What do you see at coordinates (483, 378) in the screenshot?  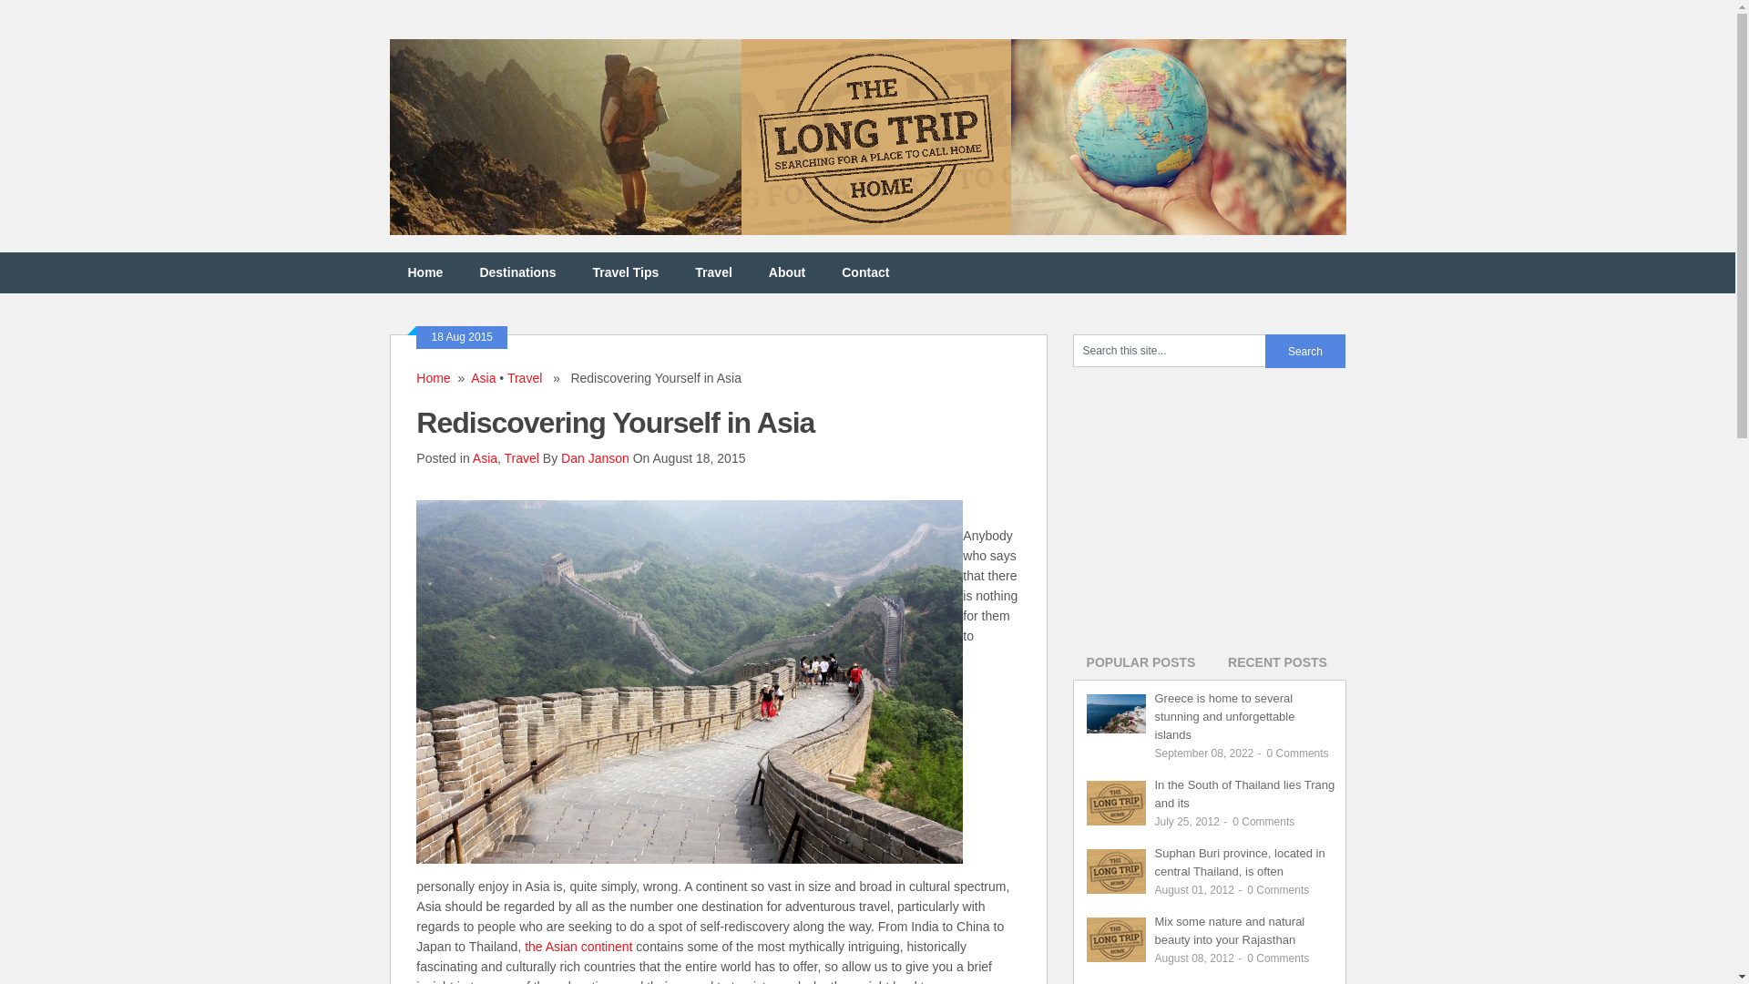 I see `Asia` at bounding box center [483, 378].